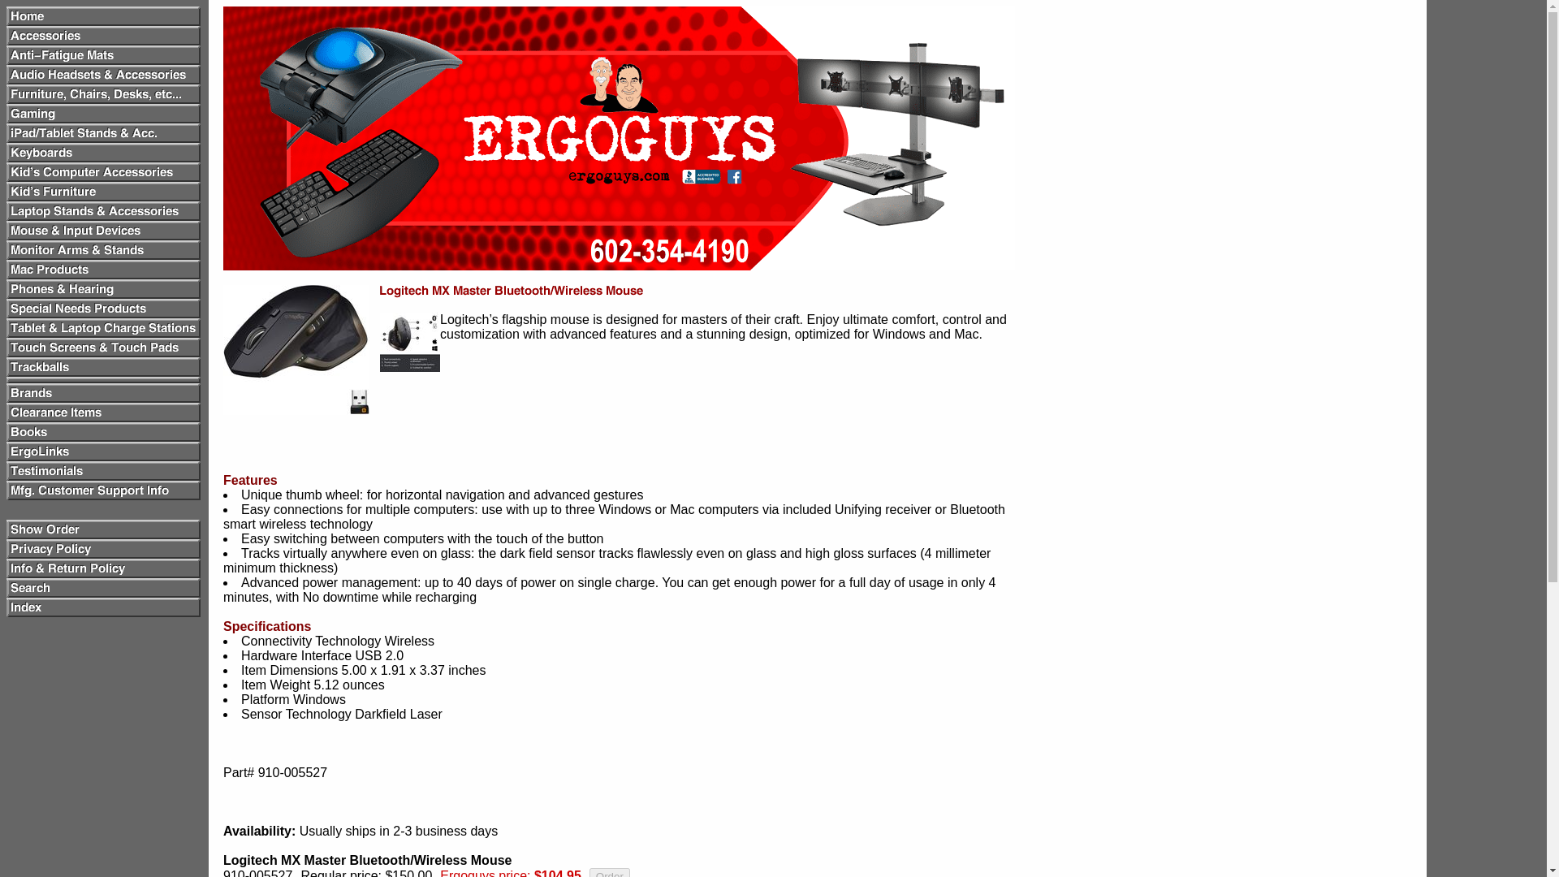 This screenshot has height=877, width=1559. What do you see at coordinates (609, 872) in the screenshot?
I see `Order` at bounding box center [609, 872].